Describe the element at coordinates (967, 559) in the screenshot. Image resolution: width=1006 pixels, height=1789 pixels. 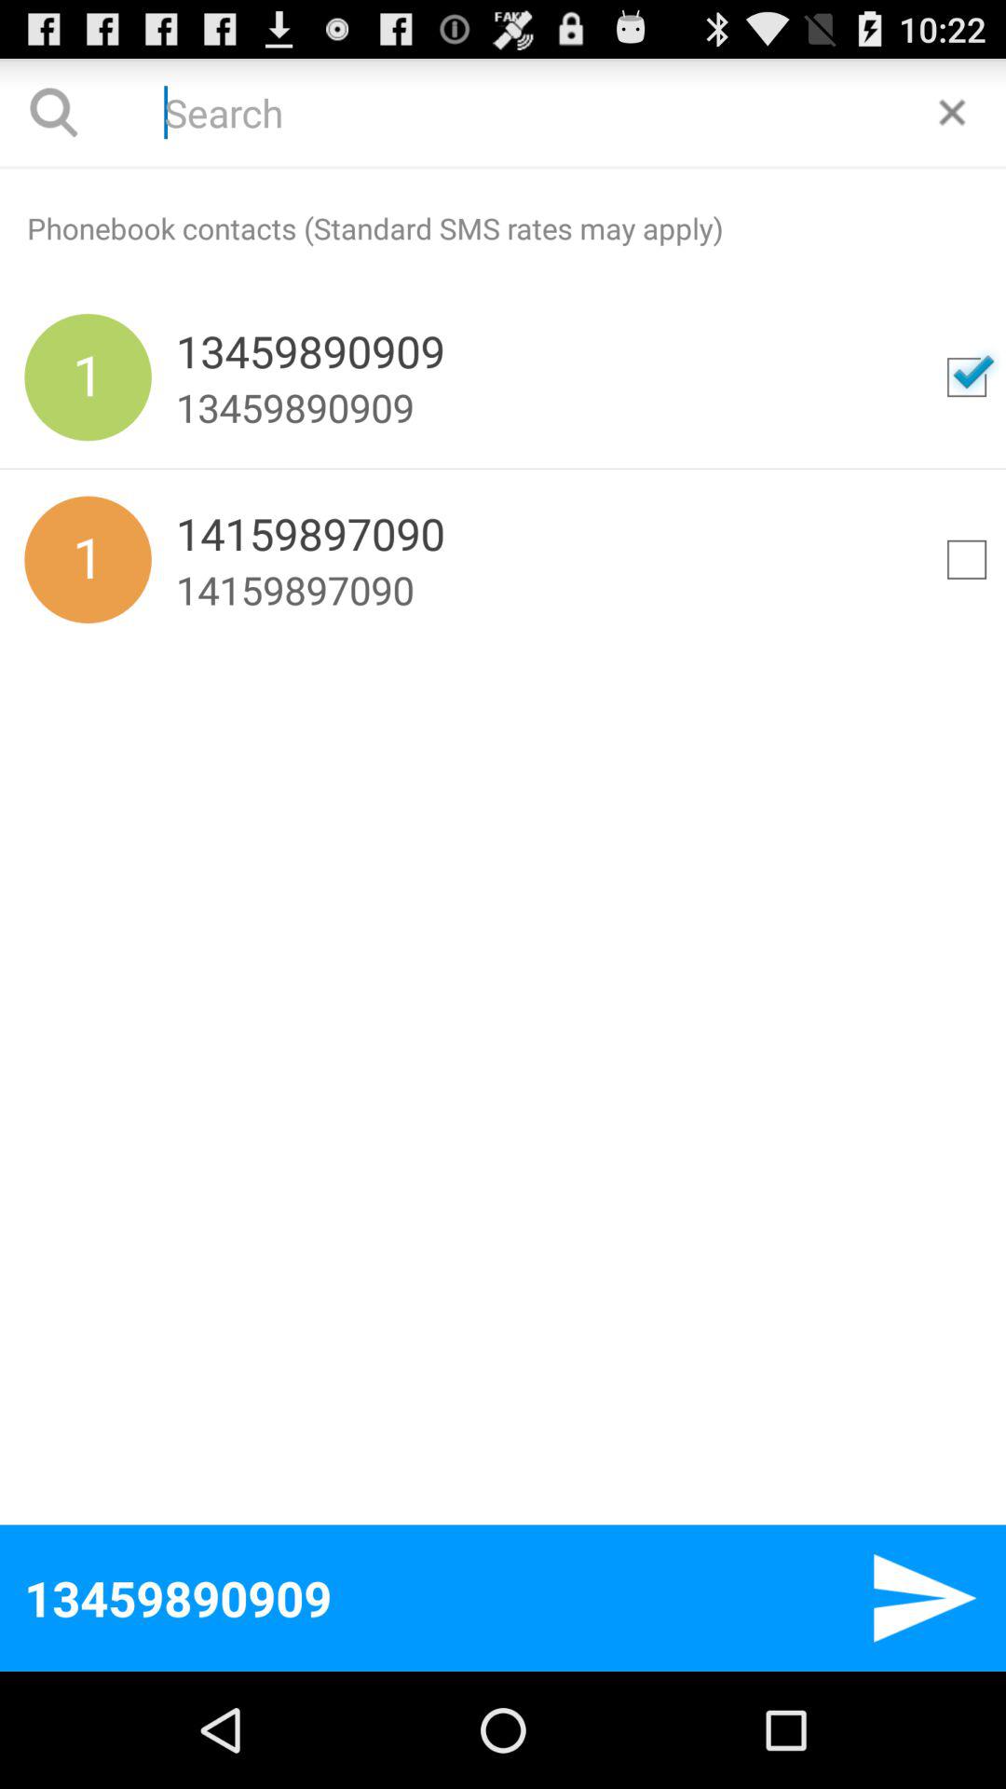
I see `select contacts button` at that location.